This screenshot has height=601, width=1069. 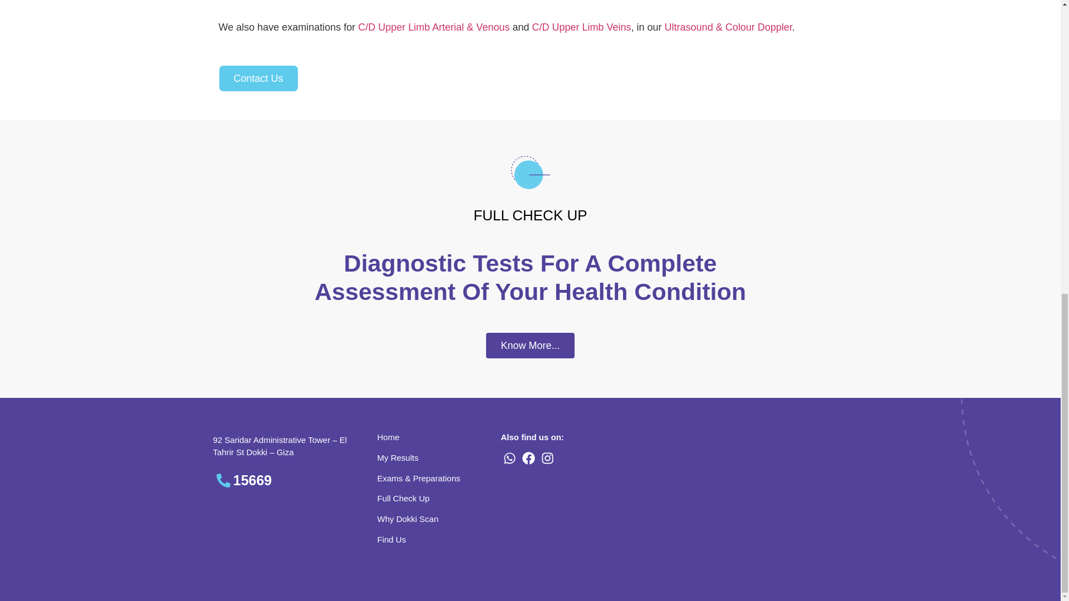 What do you see at coordinates (258, 78) in the screenshot?
I see `Contact Us` at bounding box center [258, 78].